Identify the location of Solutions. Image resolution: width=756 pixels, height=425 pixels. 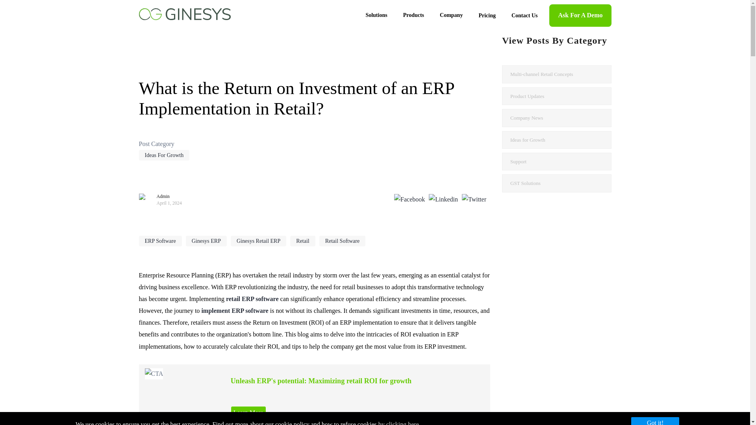
(376, 15).